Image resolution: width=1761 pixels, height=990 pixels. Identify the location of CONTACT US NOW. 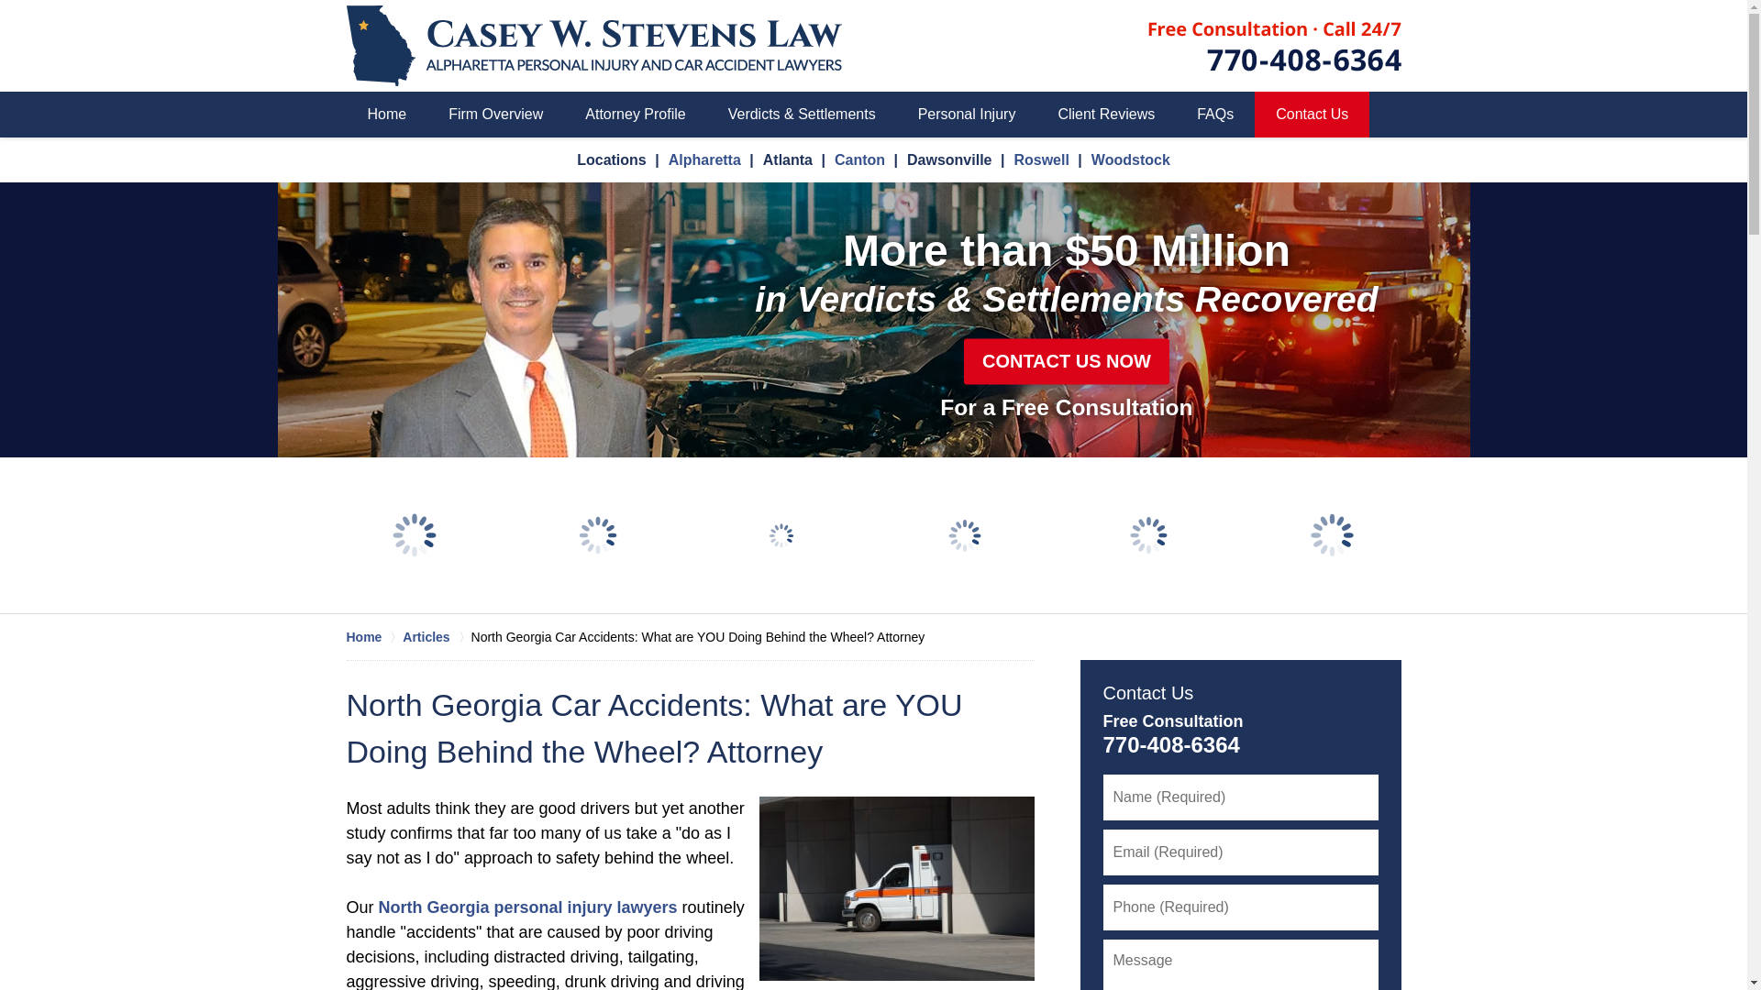
(1066, 361).